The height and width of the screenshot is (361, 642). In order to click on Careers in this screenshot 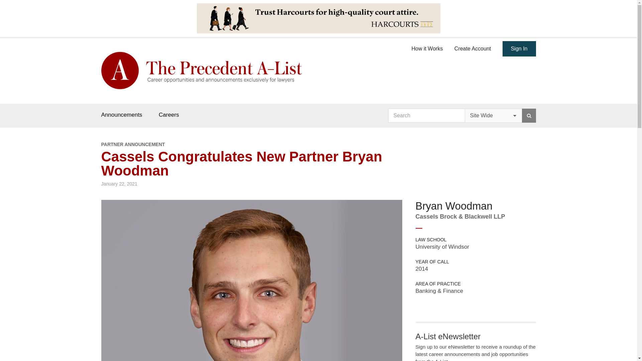, I will do `click(169, 115)`.